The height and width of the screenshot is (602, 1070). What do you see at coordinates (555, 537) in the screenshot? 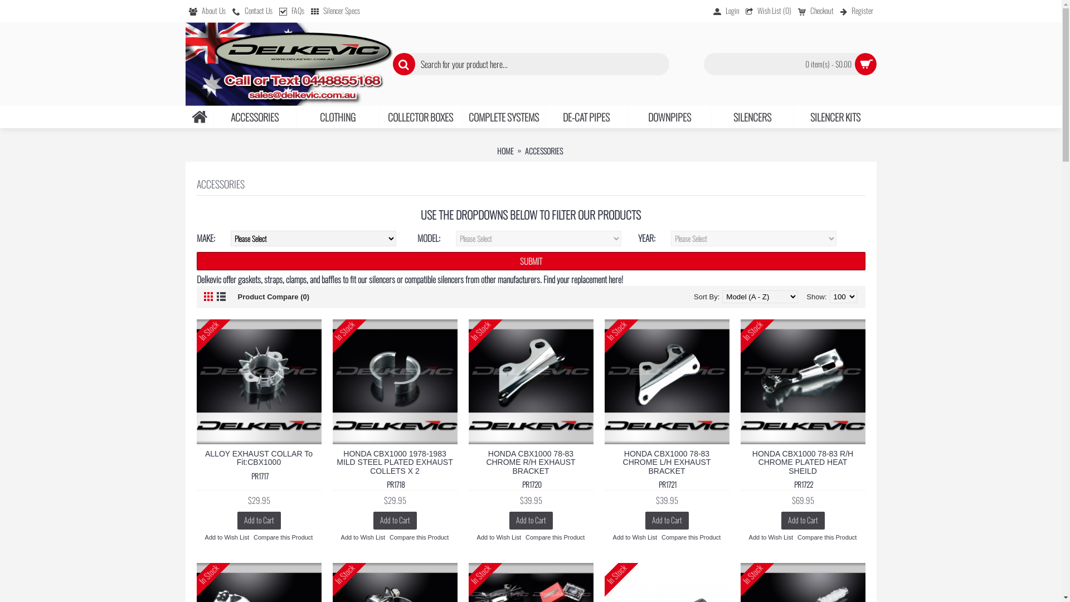
I see `Compare this Product` at bounding box center [555, 537].